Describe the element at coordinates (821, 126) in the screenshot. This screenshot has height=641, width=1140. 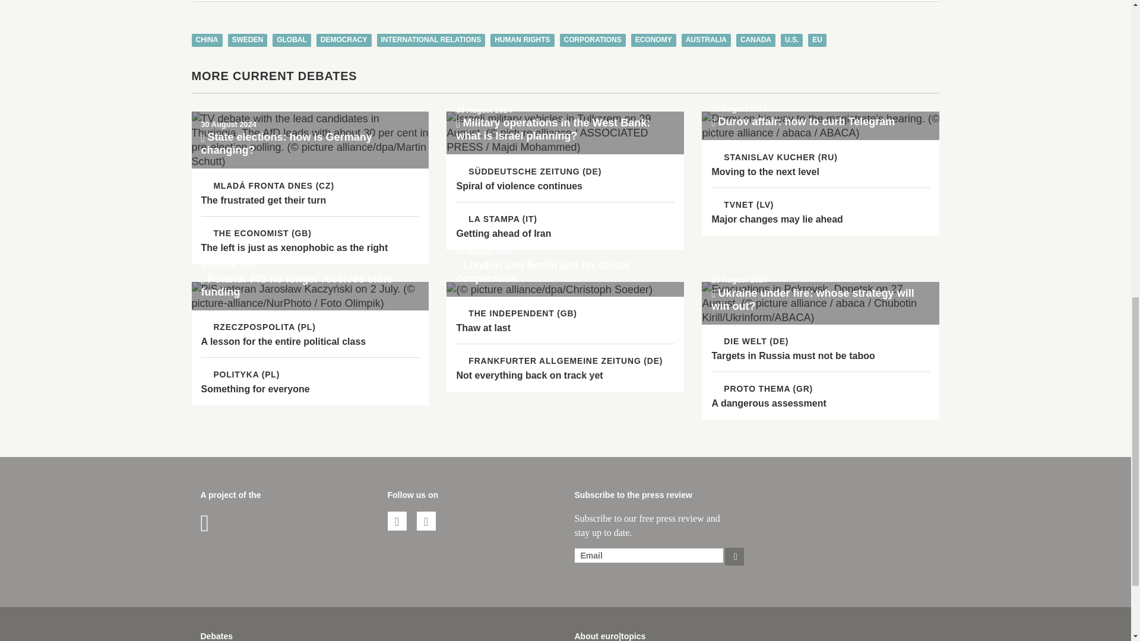
I see `Durov affair: how to curb Telegram` at that location.